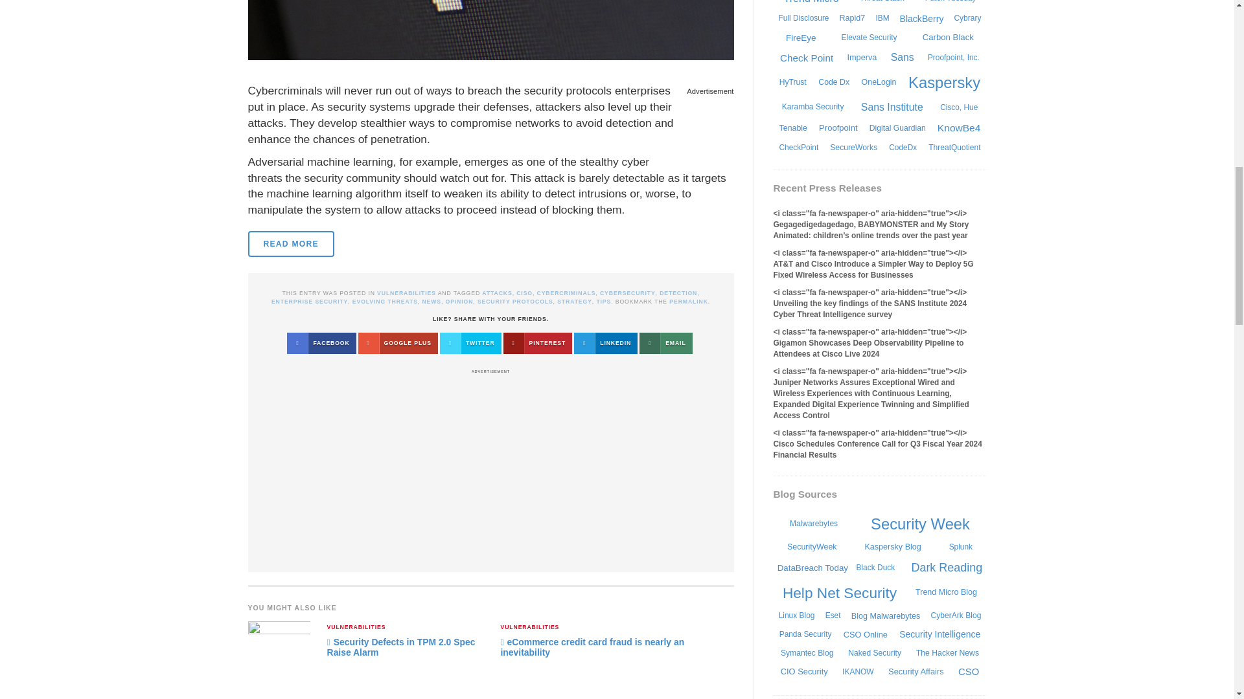 This screenshot has height=699, width=1244. I want to click on GOOGLE PLUS, so click(398, 343).